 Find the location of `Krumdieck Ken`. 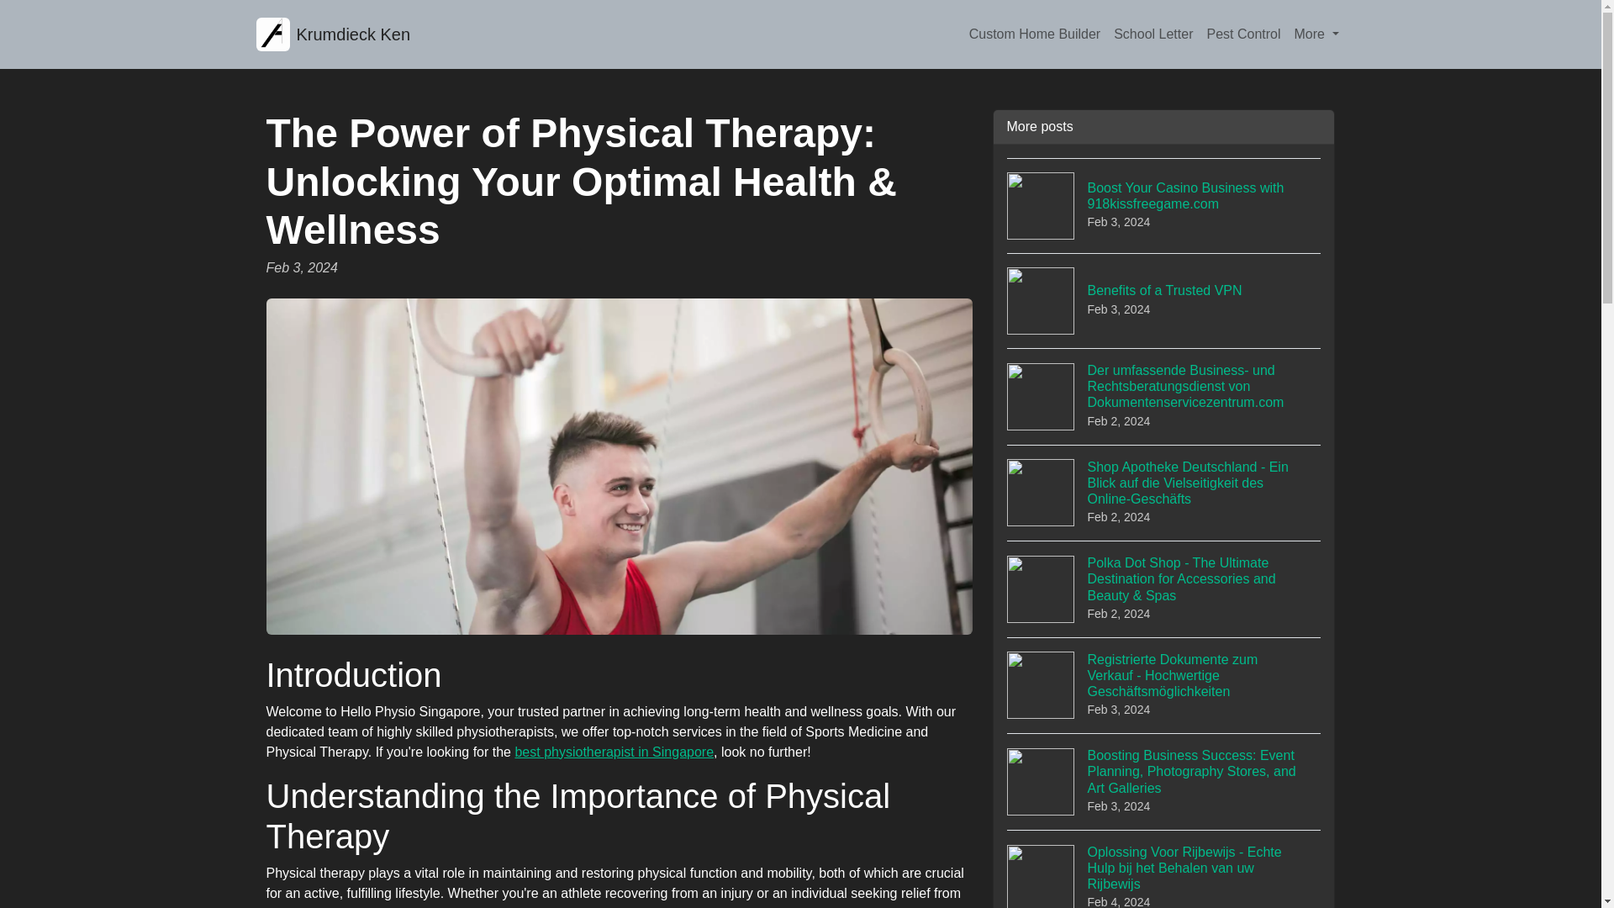

Krumdieck Ken is located at coordinates (1153, 34).